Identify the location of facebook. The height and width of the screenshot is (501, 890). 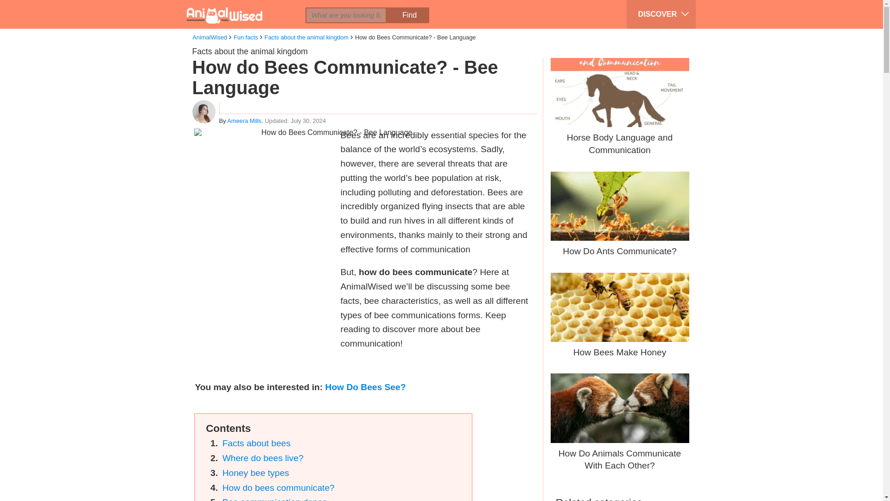
(227, 7).